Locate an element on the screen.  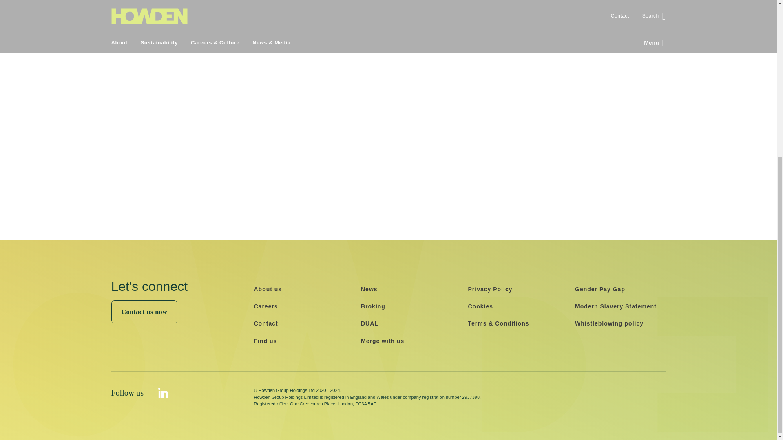
Cookies is located at coordinates (480, 306).